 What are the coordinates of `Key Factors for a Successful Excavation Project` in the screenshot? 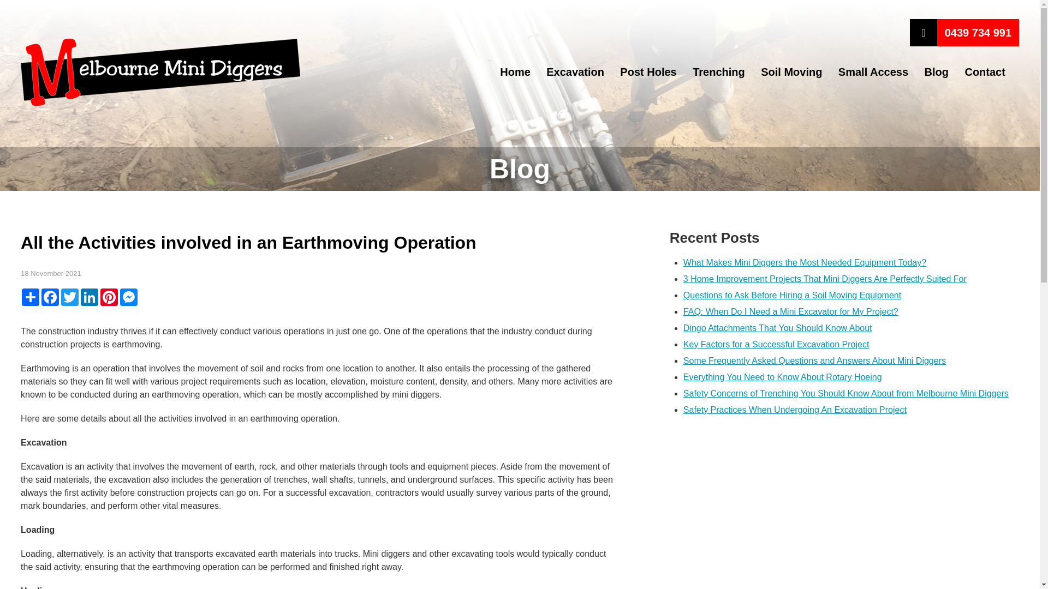 It's located at (776, 345).